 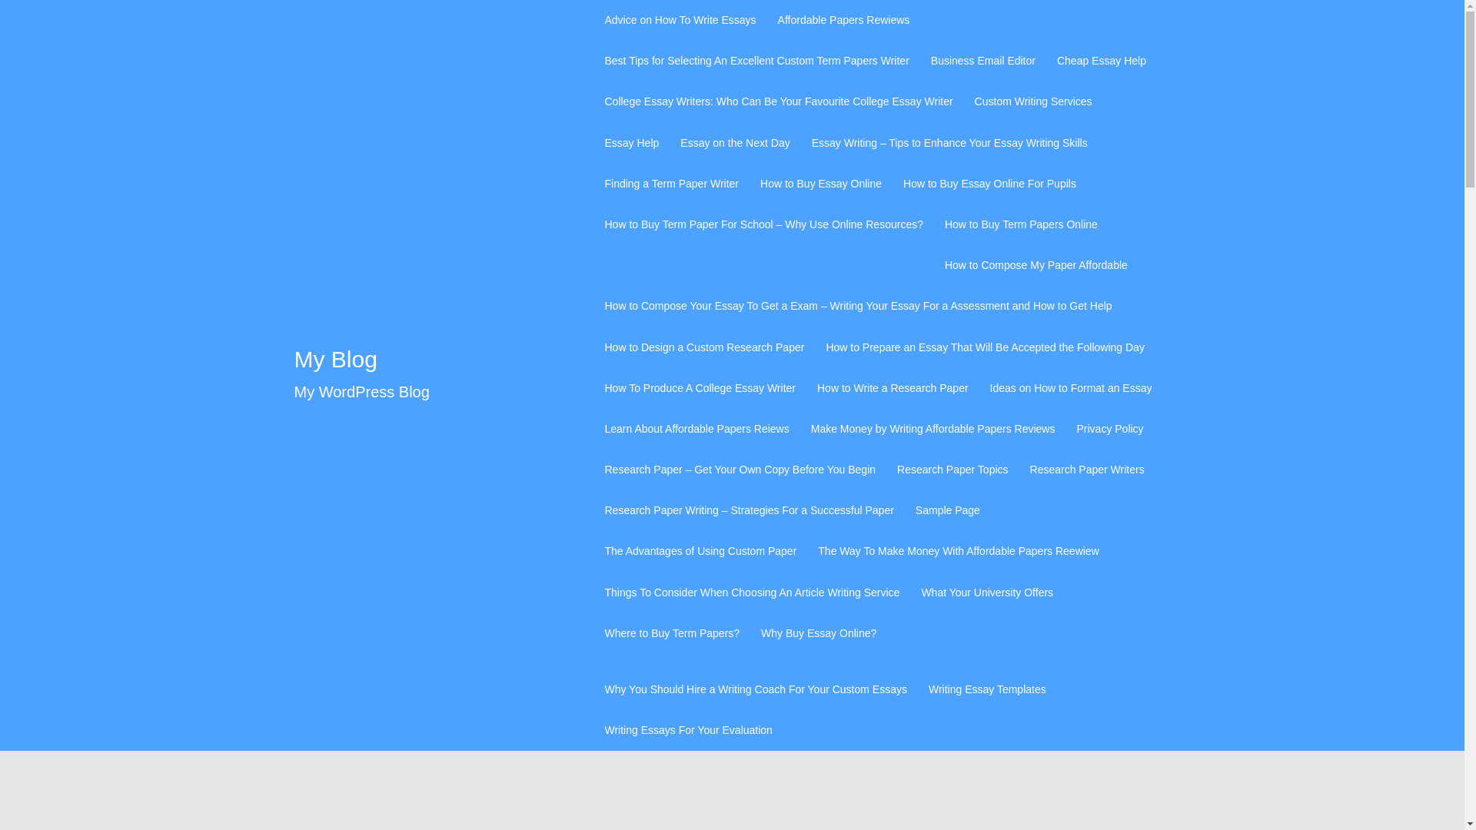 I want to click on Finding a Term Paper Writer, so click(x=671, y=183).